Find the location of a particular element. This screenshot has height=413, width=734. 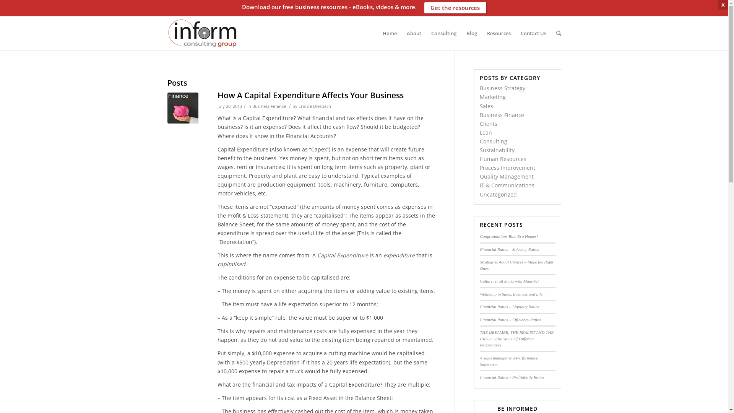

Quality Management is located at coordinates (507, 177).